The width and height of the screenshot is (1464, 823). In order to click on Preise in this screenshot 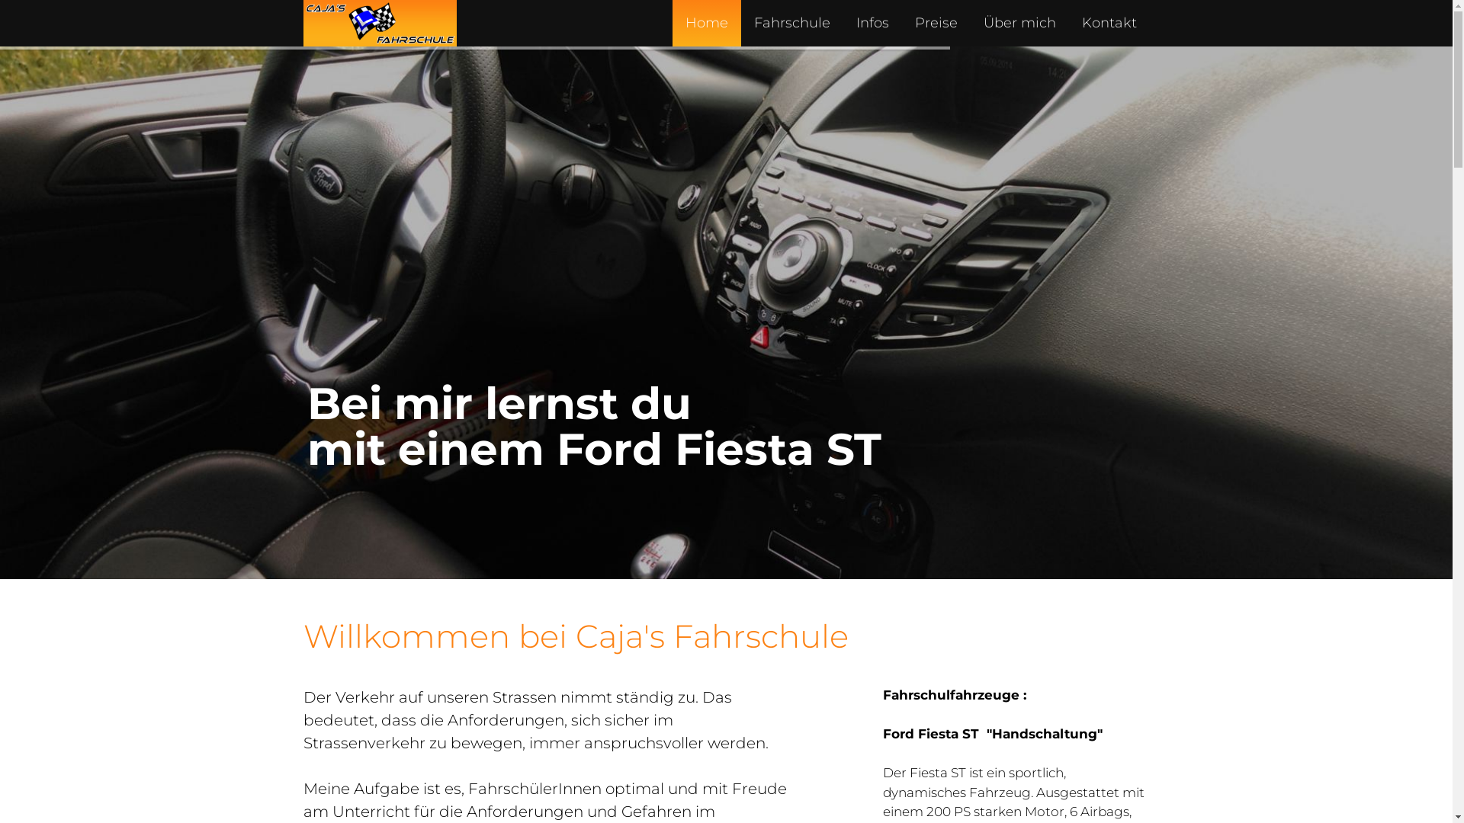, I will do `click(936, 23)`.